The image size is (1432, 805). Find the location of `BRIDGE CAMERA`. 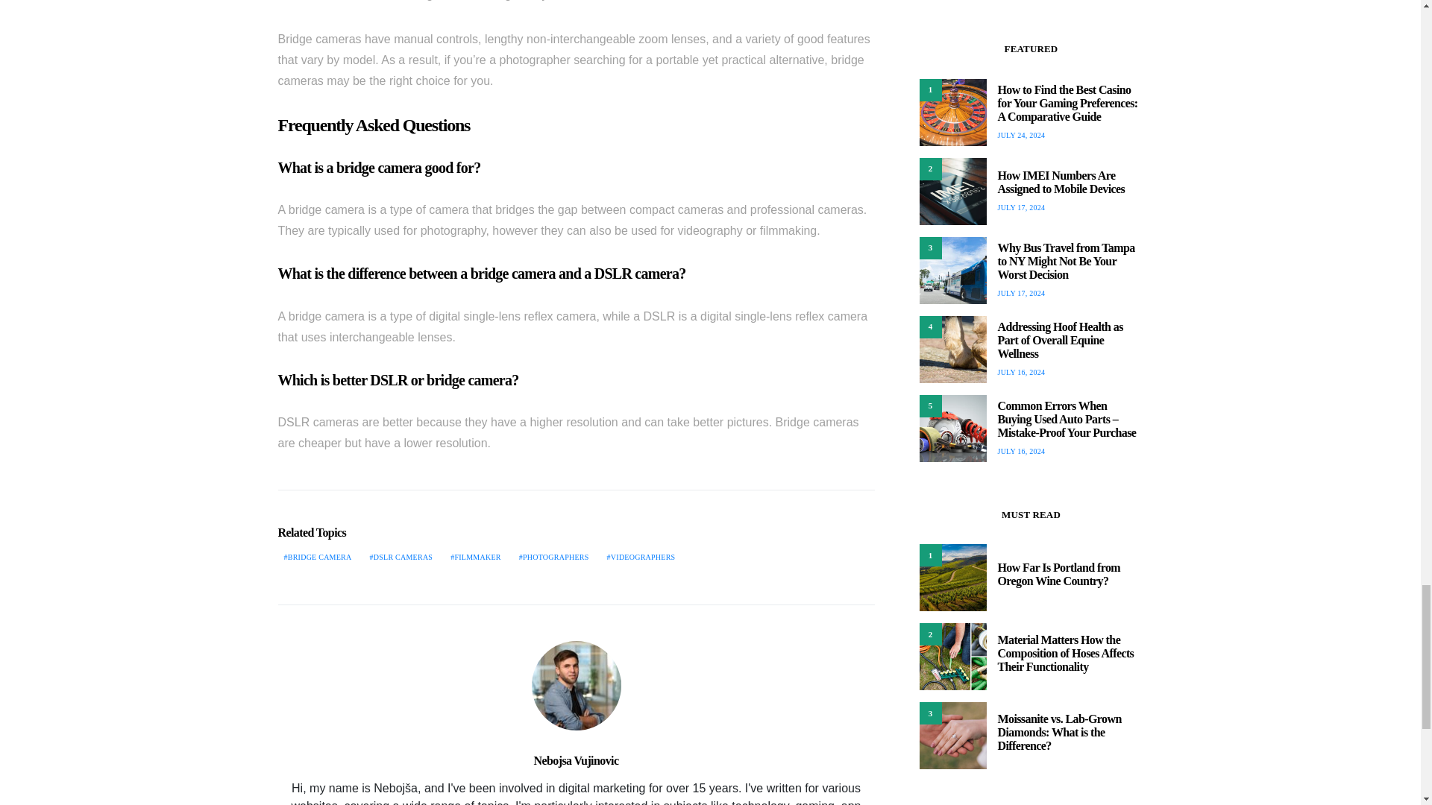

BRIDGE CAMERA is located at coordinates (317, 556).